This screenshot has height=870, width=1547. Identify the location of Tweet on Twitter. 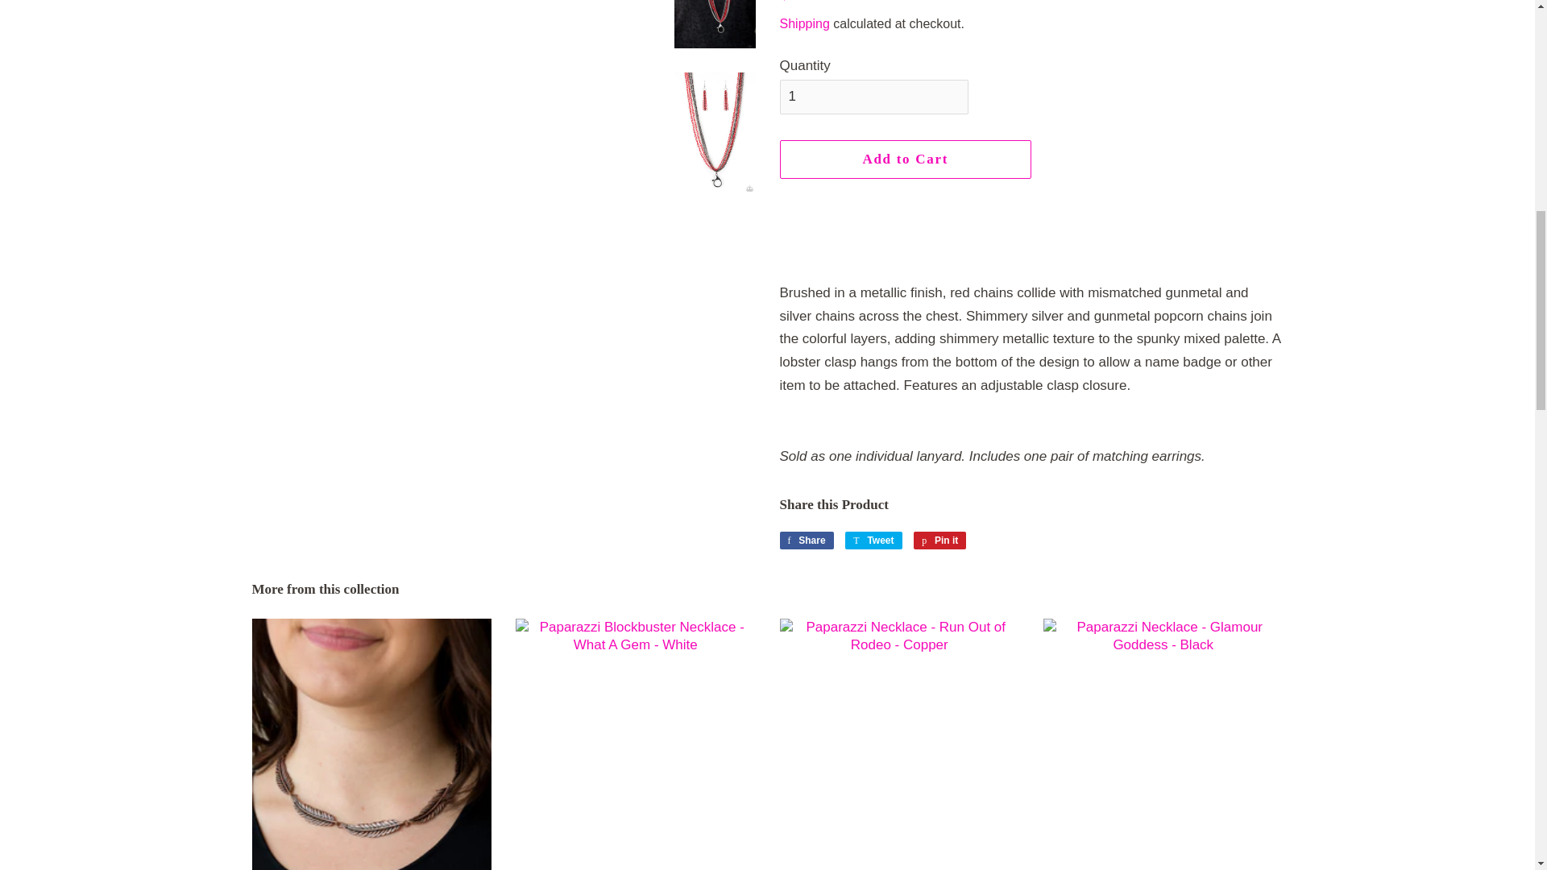
(873, 540).